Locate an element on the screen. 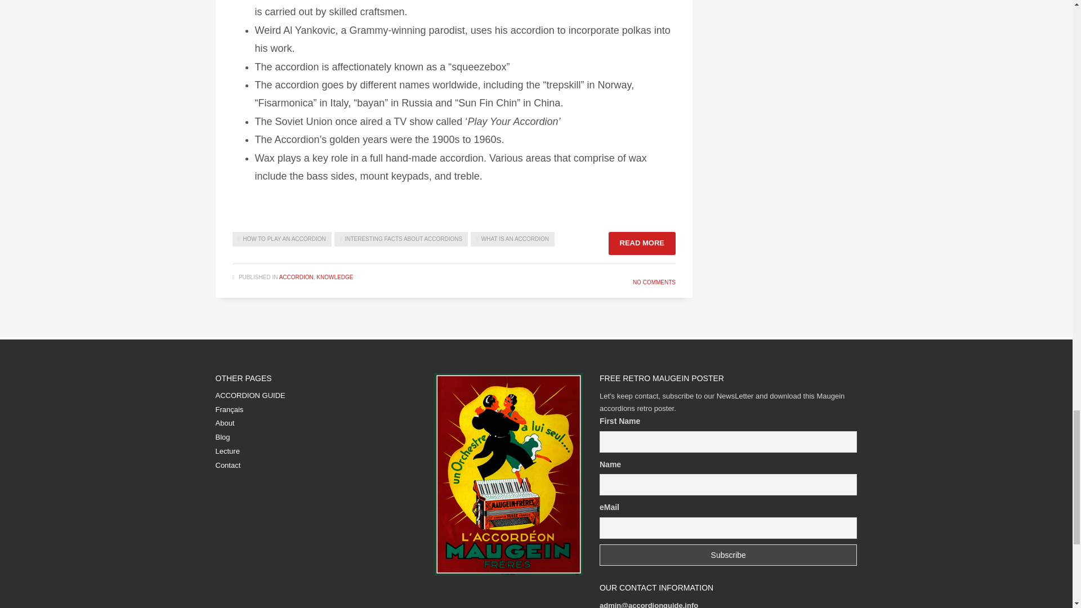 The image size is (1081, 608). INTERESTING FACTS ABOUT ACCORDIONS is located at coordinates (401, 239).